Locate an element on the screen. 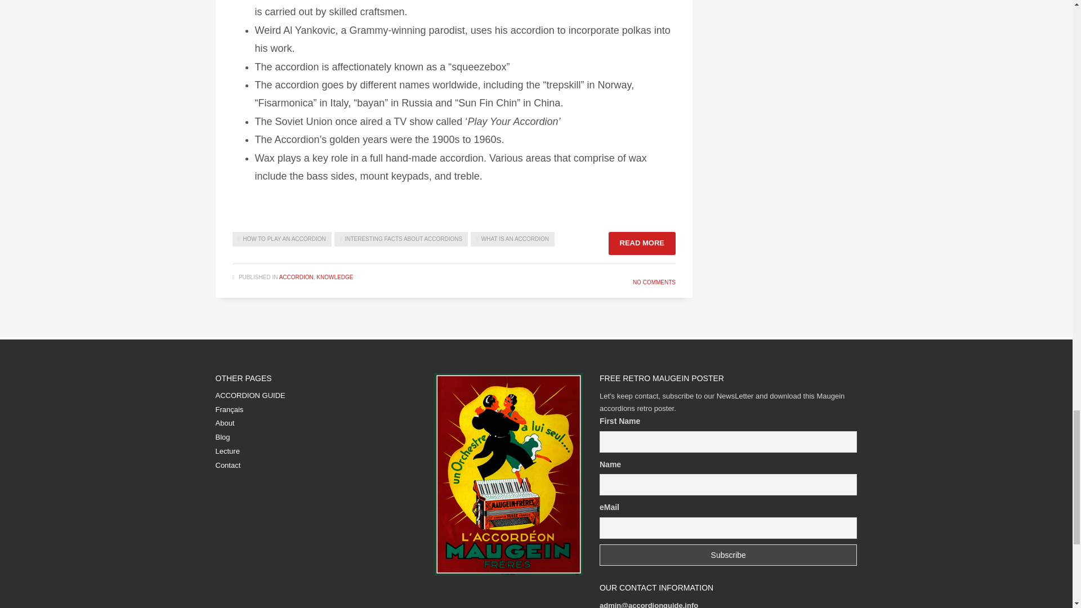 The image size is (1081, 608). INTERESTING FACTS ABOUT ACCORDIONS is located at coordinates (401, 239).